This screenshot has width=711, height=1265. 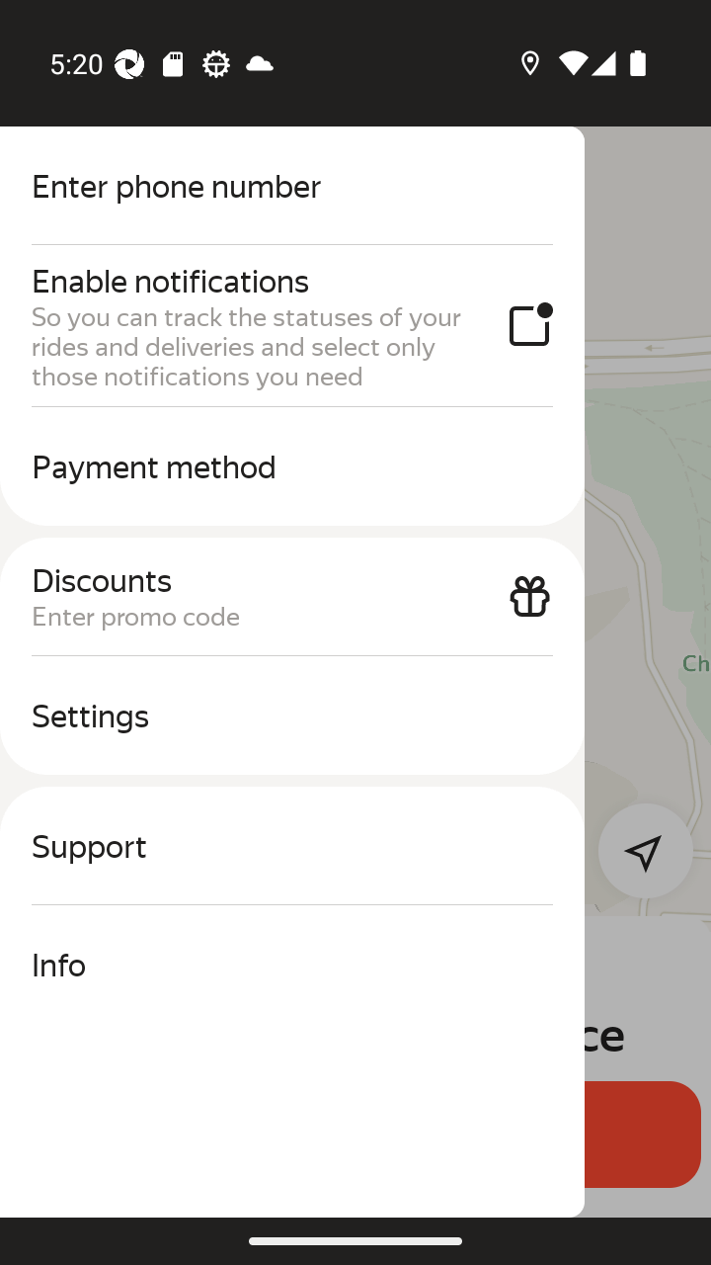 What do you see at coordinates (292, 716) in the screenshot?
I see `Settings` at bounding box center [292, 716].